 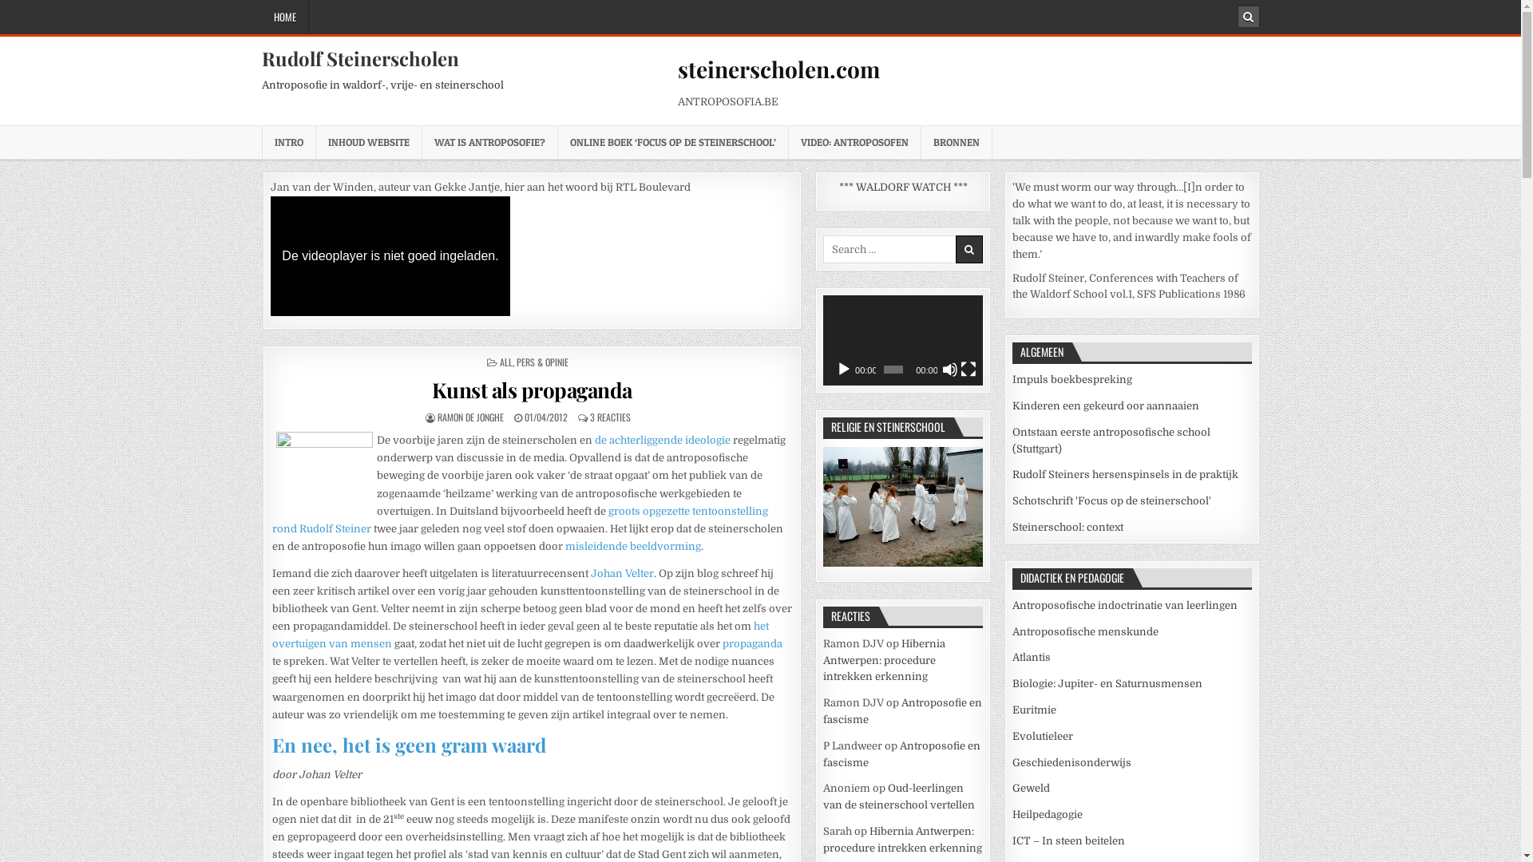 I want to click on Hibernia Antwerpen: procedure intrekken erkenning, so click(x=902, y=840).